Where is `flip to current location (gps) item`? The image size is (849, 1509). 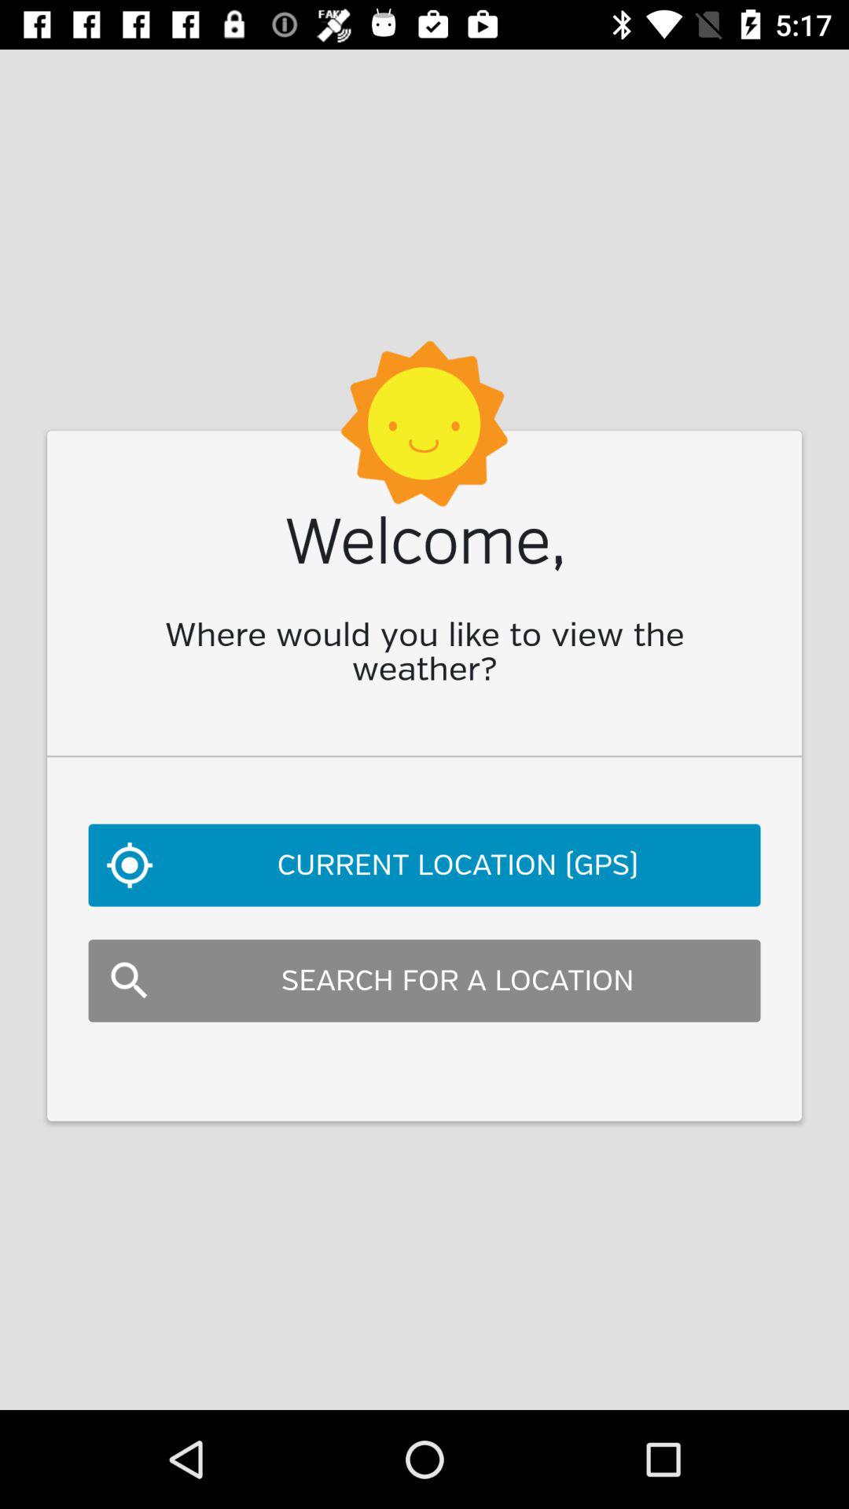 flip to current location (gps) item is located at coordinates (424, 865).